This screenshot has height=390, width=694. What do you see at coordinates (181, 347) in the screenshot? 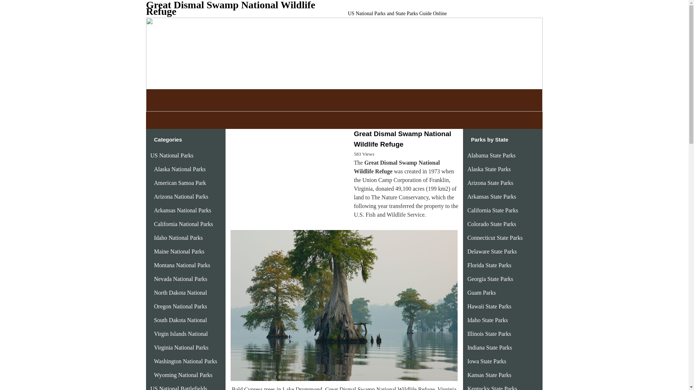
I see `Virginia National Parks` at bounding box center [181, 347].